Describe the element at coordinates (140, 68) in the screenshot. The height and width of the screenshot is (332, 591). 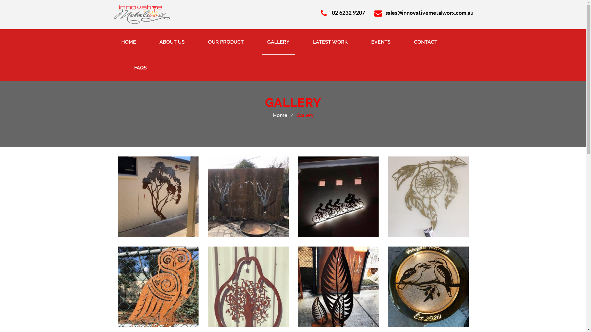
I see `FAQS` at that location.